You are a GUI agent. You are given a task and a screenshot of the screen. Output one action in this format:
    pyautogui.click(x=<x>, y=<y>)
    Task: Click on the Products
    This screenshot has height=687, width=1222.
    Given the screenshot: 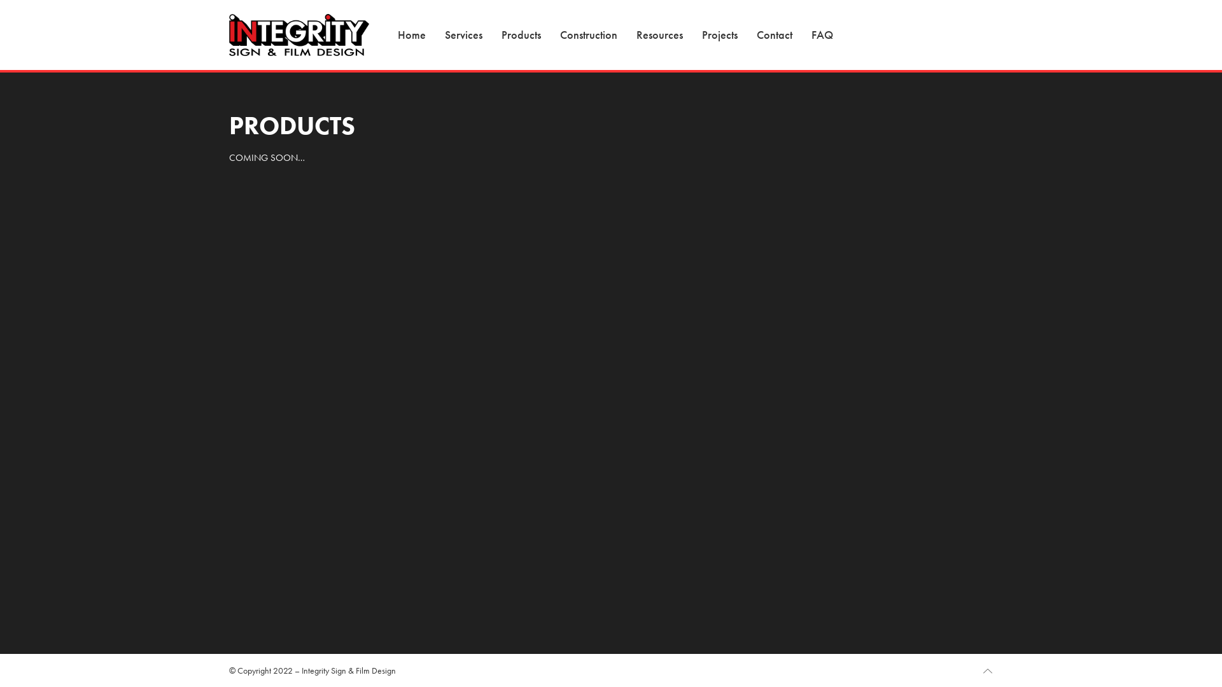 What is the action you would take?
    pyautogui.click(x=521, y=35)
    